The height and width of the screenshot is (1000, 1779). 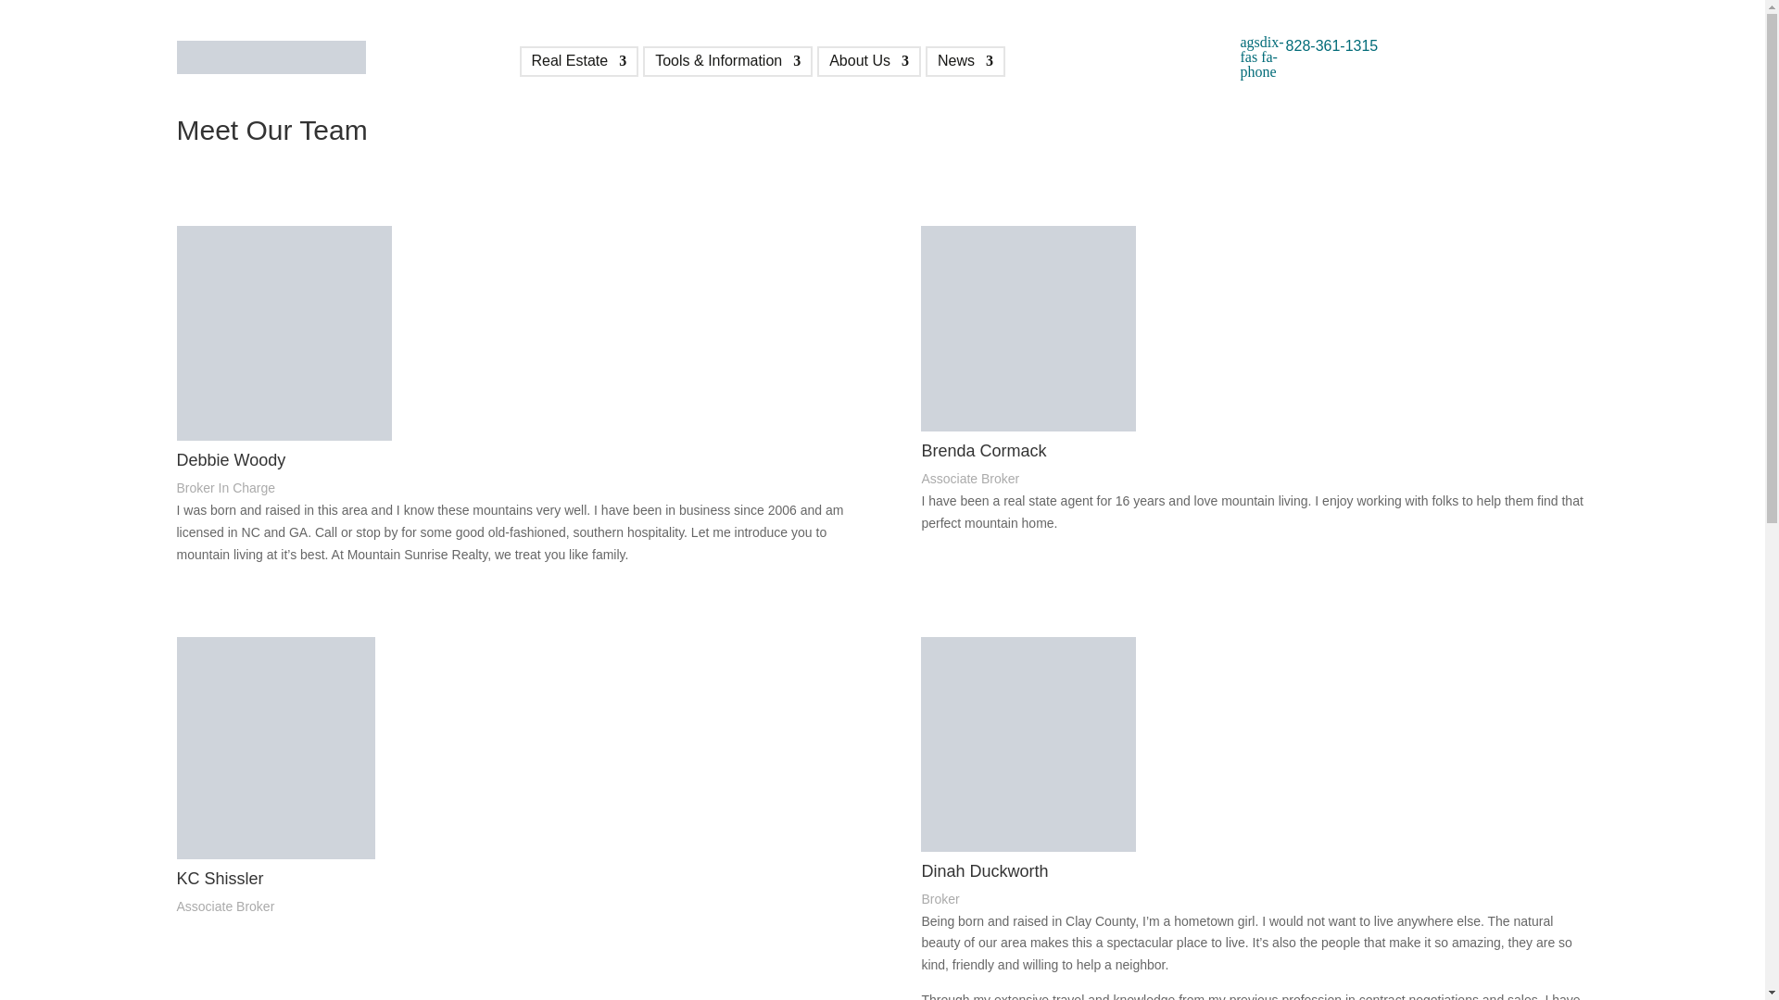 I want to click on Real Estate, so click(x=580, y=65).